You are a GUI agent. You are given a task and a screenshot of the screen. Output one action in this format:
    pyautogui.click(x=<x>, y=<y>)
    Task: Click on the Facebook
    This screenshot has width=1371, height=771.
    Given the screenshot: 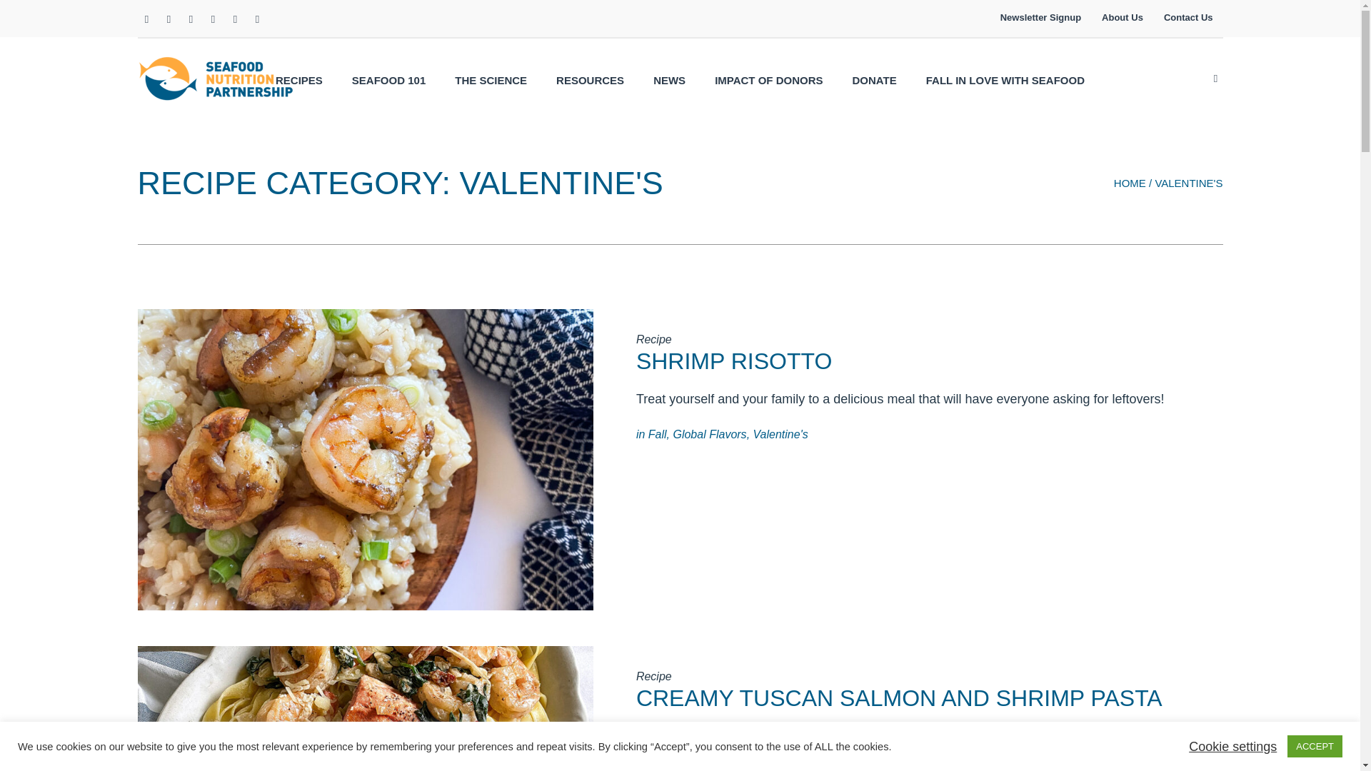 What is the action you would take?
    pyautogui.click(x=146, y=19)
    